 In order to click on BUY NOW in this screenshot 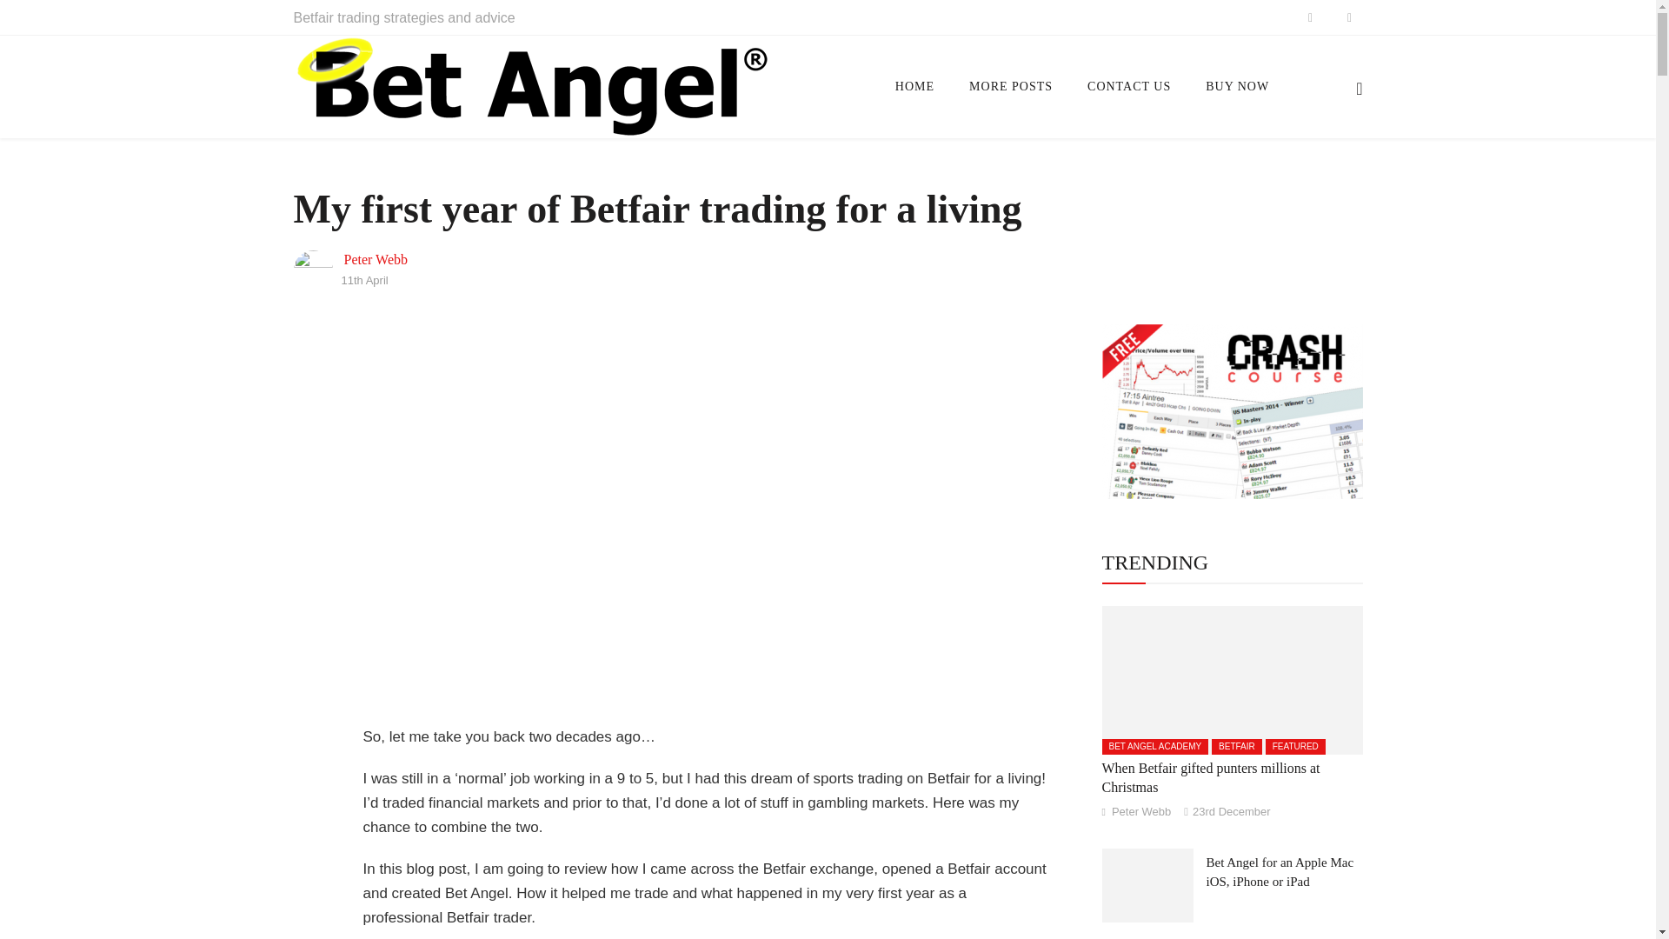, I will do `click(1238, 87)`.